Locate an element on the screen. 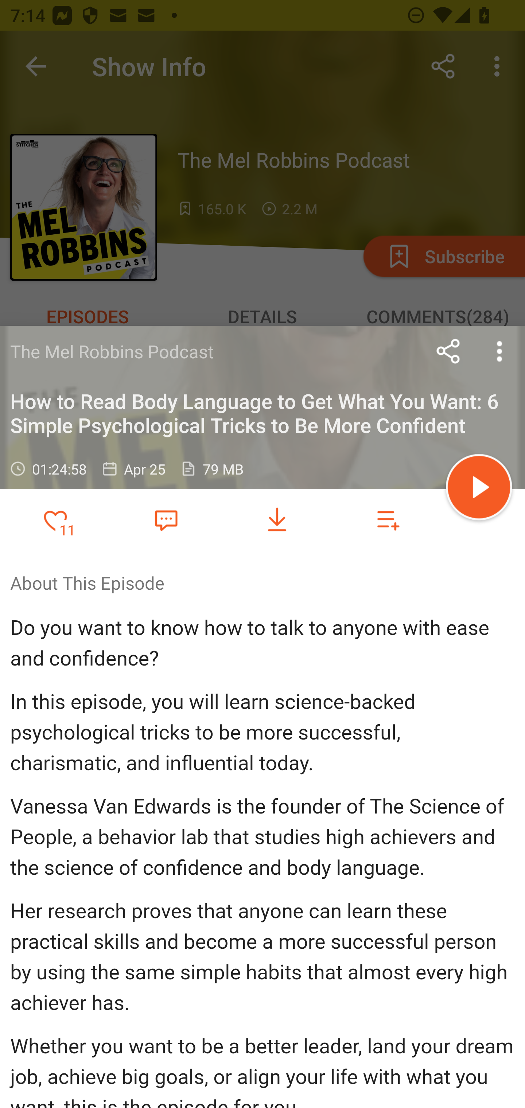 Image resolution: width=525 pixels, height=1108 pixels. Play is located at coordinates (479, 489).